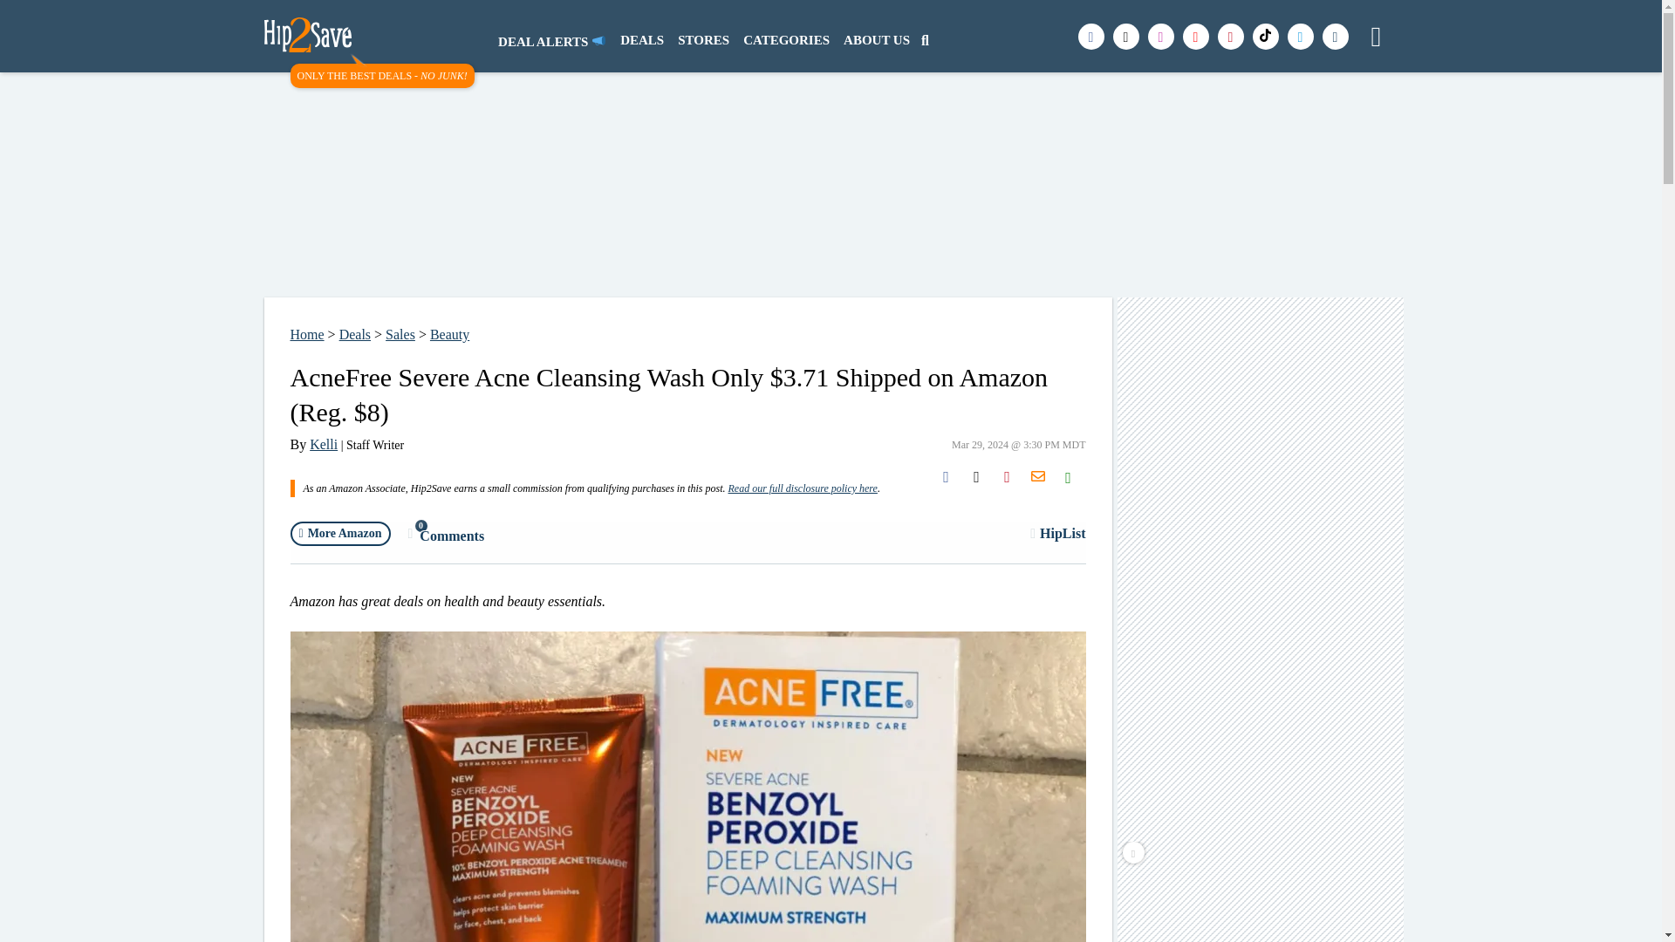 The height and width of the screenshot is (942, 1675). What do you see at coordinates (551, 41) in the screenshot?
I see `DEAL ALERTS` at bounding box center [551, 41].